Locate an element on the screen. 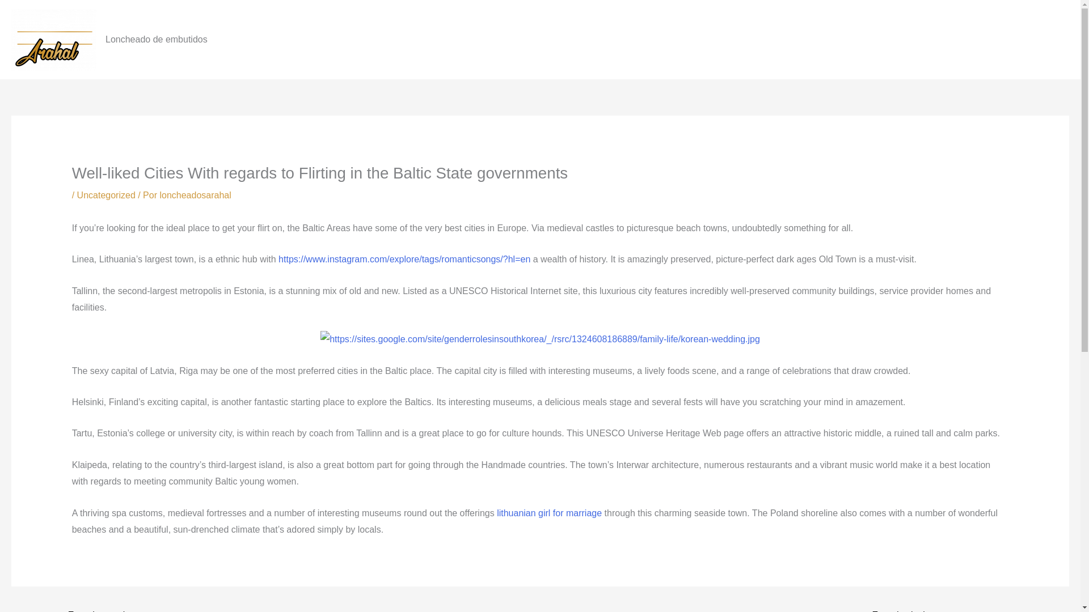 The height and width of the screenshot is (612, 1089). Exactly what is a Soulmate? is located at coordinates (94, 609).